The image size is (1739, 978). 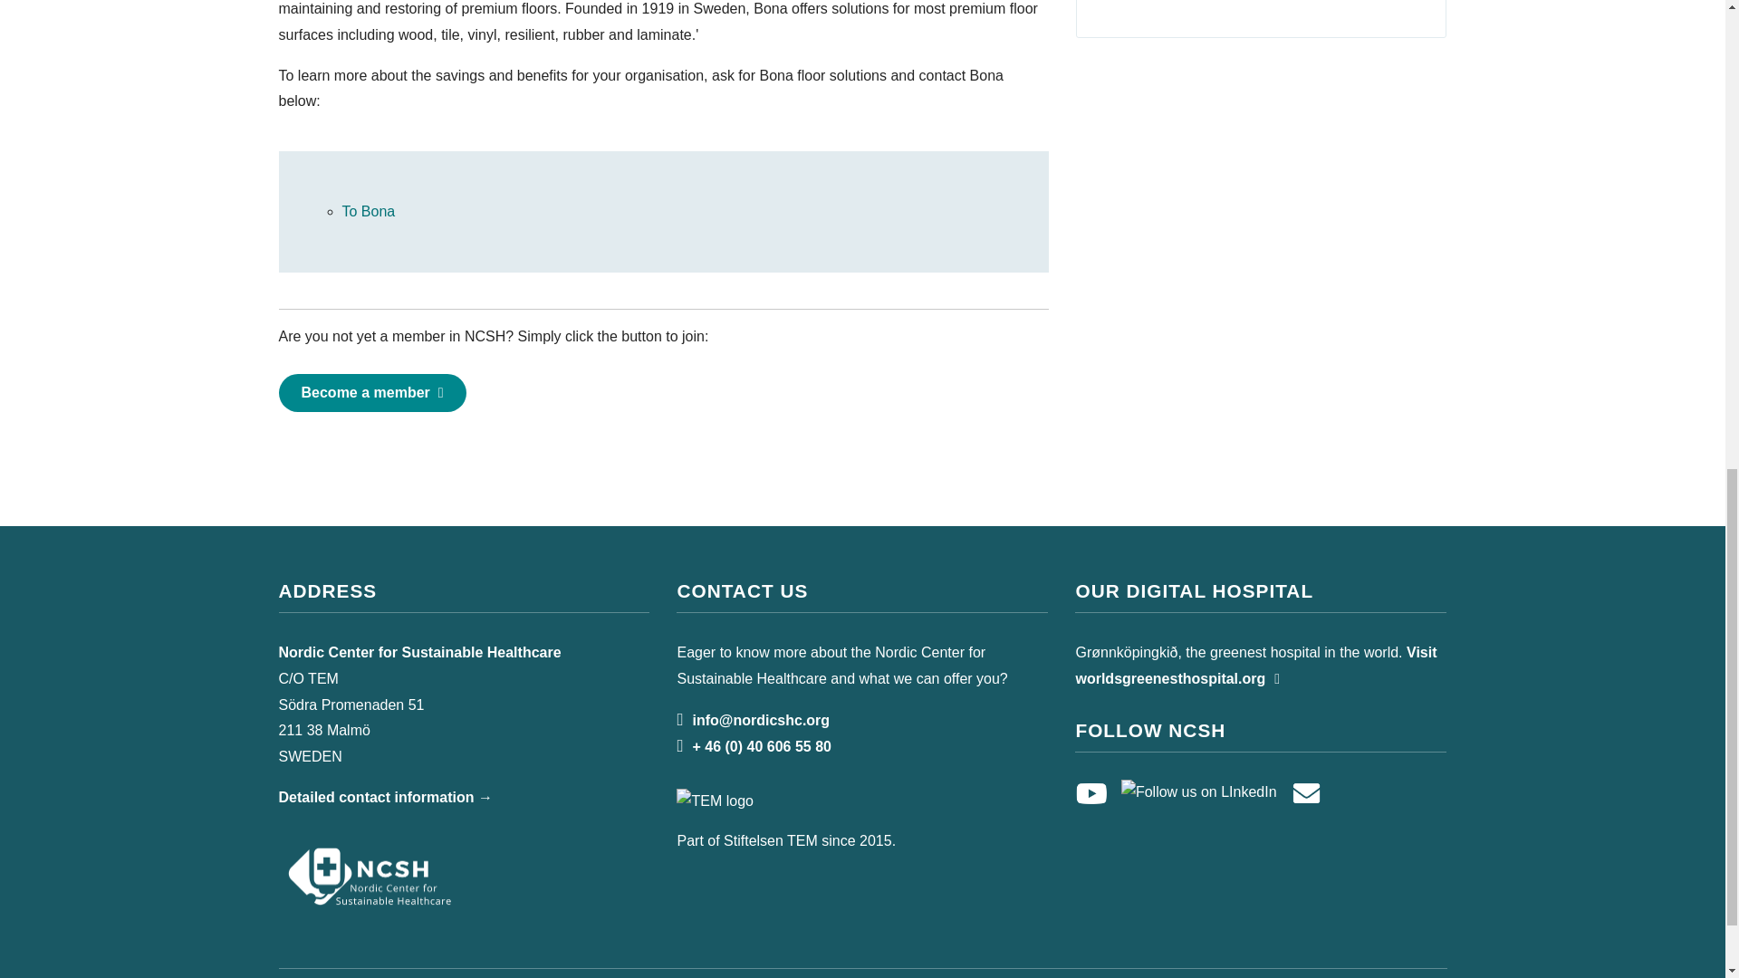 What do you see at coordinates (385, 797) in the screenshot?
I see `Detailed contact information` at bounding box center [385, 797].